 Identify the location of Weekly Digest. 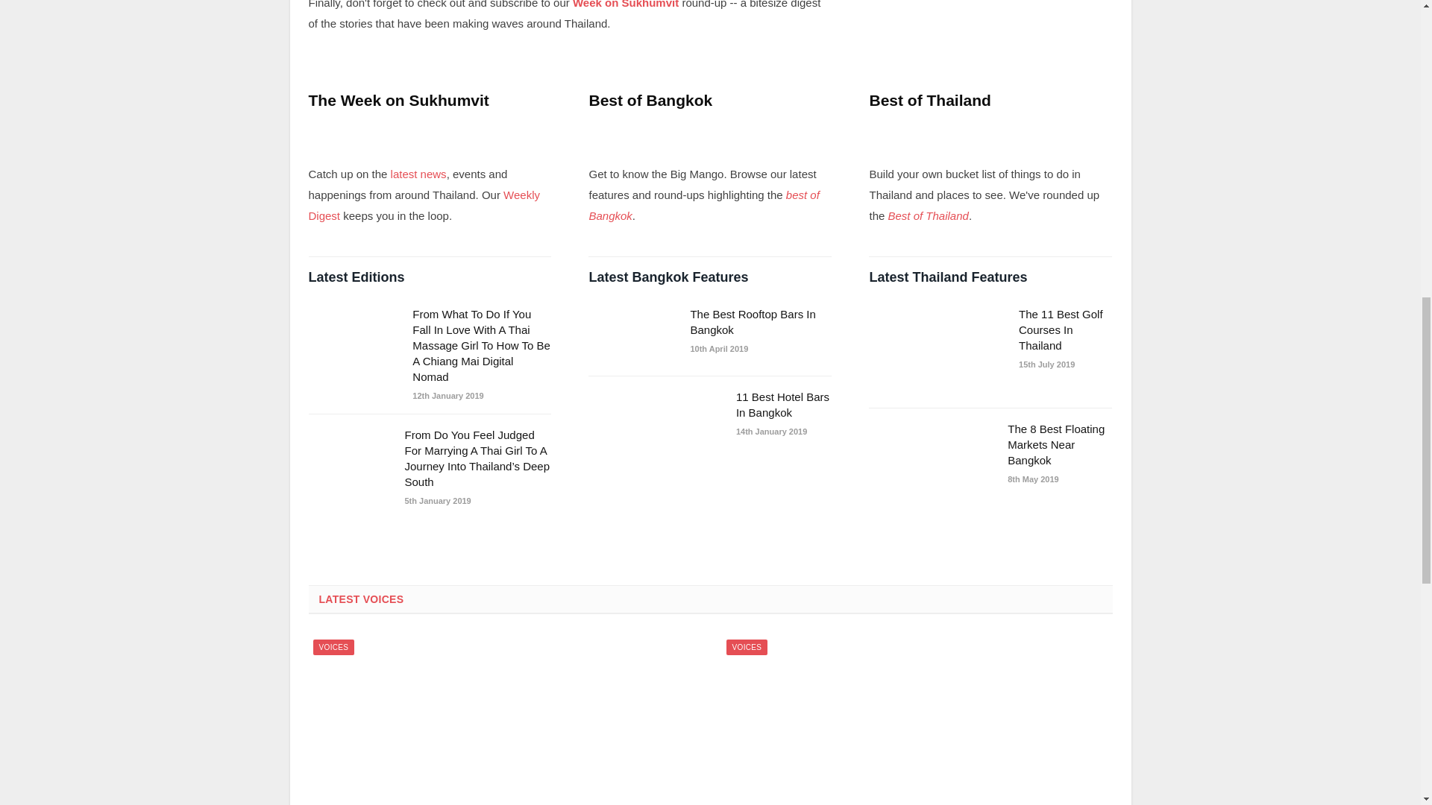
(424, 205).